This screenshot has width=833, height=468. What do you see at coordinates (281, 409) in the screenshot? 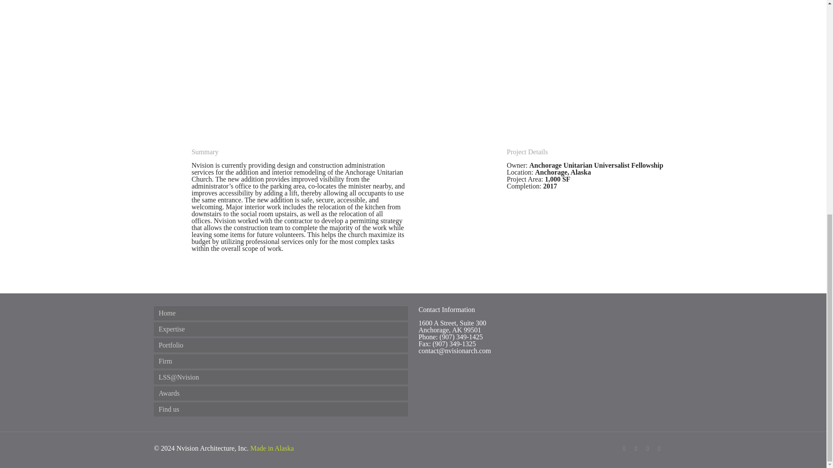
I see `Find us` at bounding box center [281, 409].